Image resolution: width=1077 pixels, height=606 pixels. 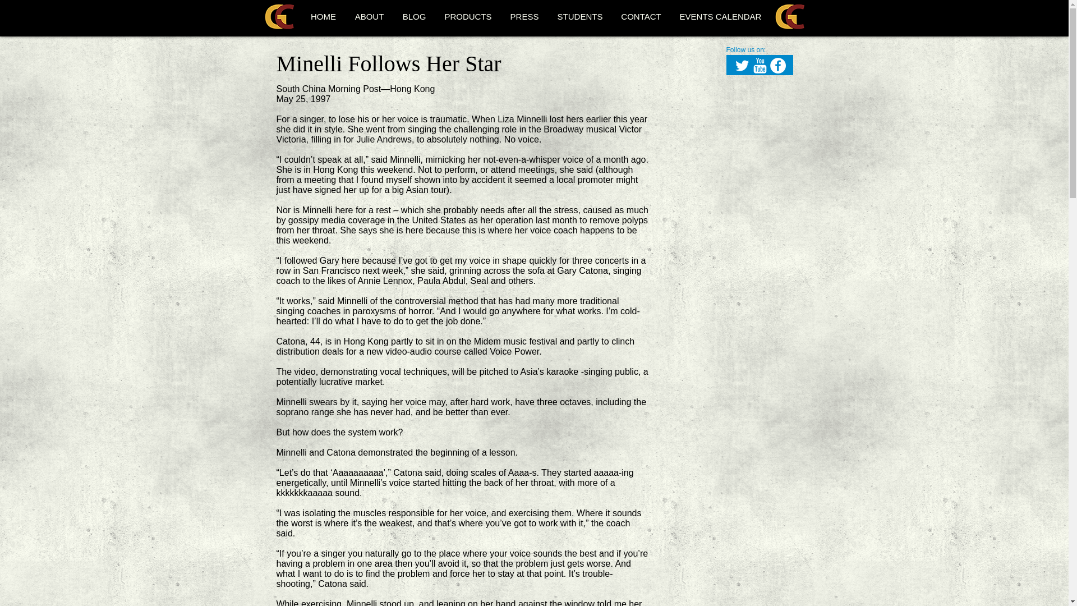 What do you see at coordinates (720, 16) in the screenshot?
I see `EVENTS CALENDAR` at bounding box center [720, 16].